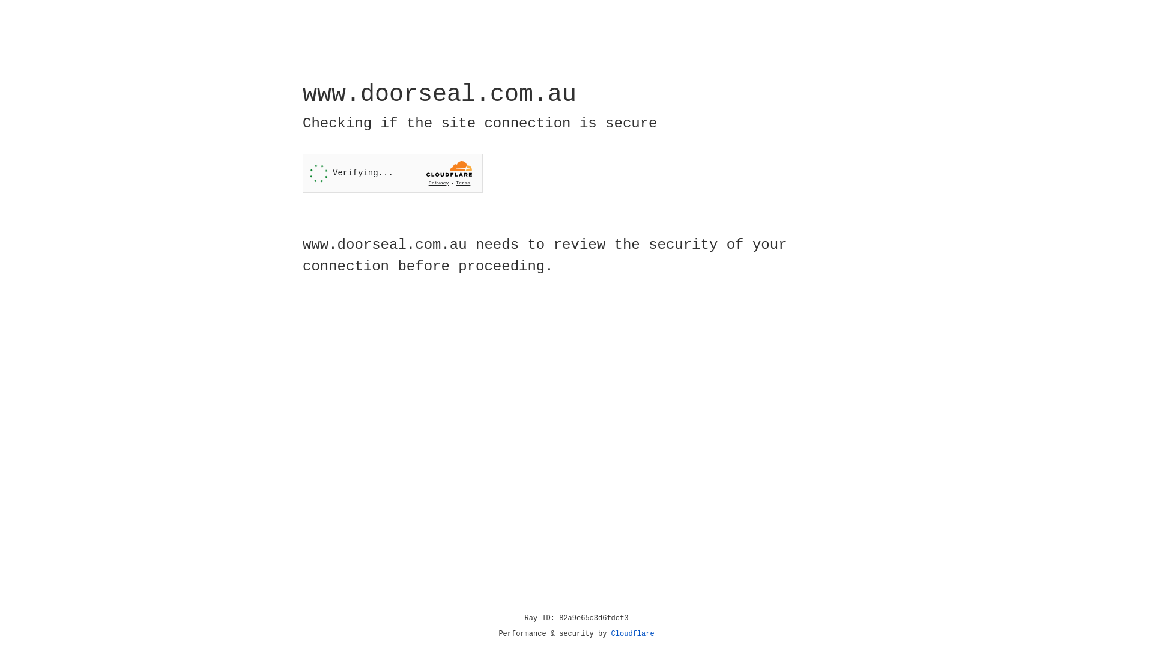 This screenshot has height=649, width=1153. Describe the element at coordinates (633, 634) in the screenshot. I see `Cloudflare` at that location.